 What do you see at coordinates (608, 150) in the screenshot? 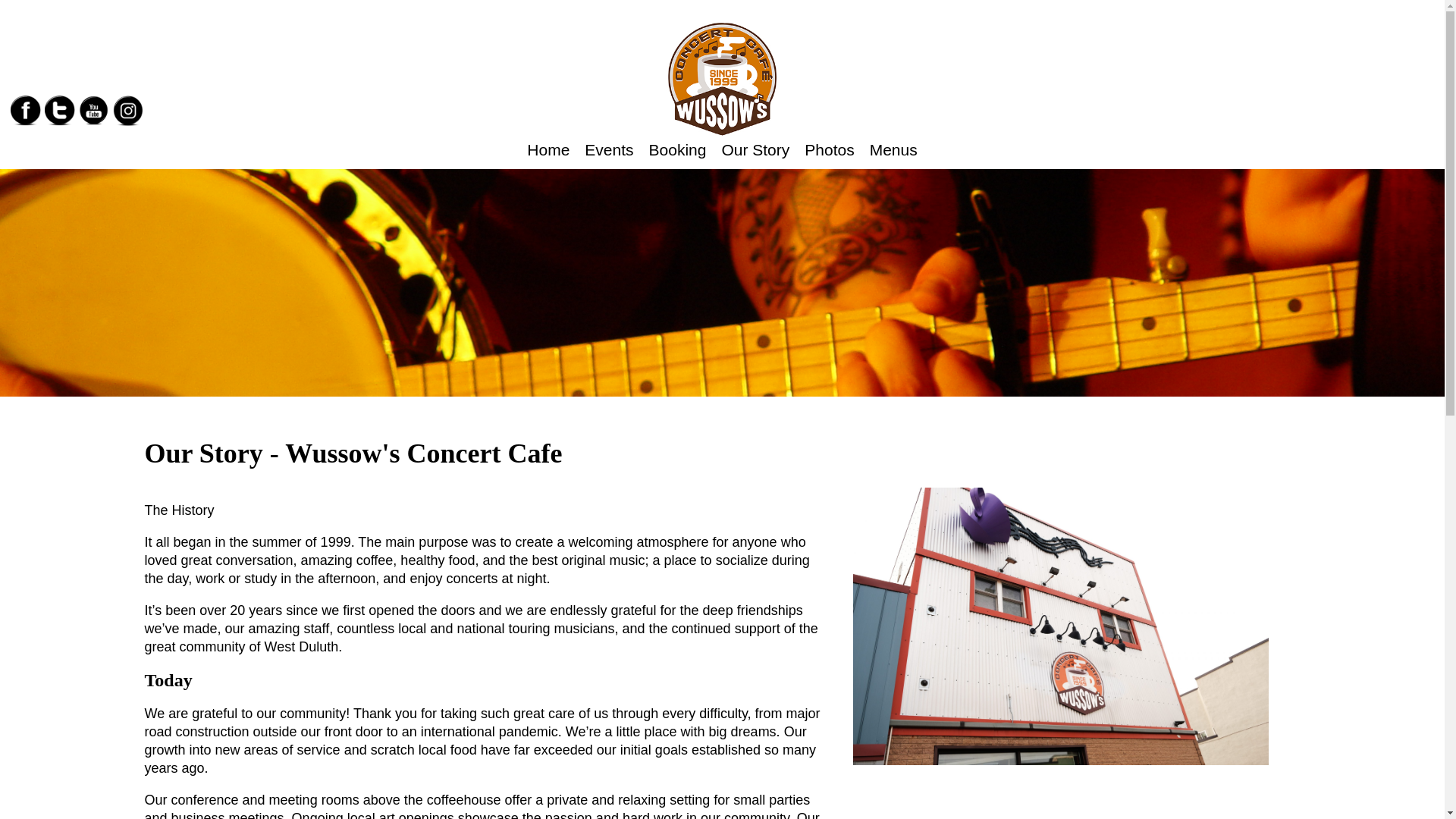
I see `Events` at bounding box center [608, 150].